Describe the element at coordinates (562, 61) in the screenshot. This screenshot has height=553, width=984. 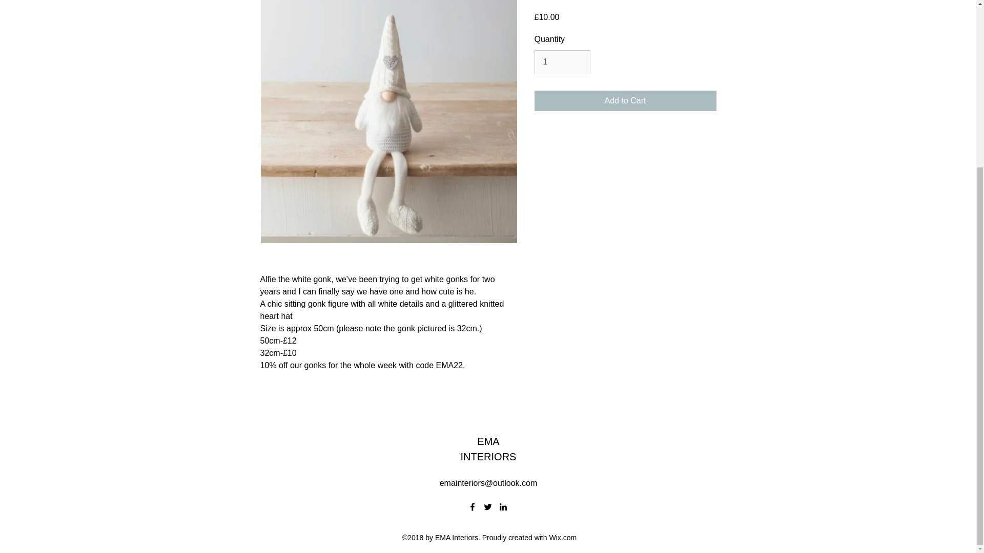
I see `1` at that location.